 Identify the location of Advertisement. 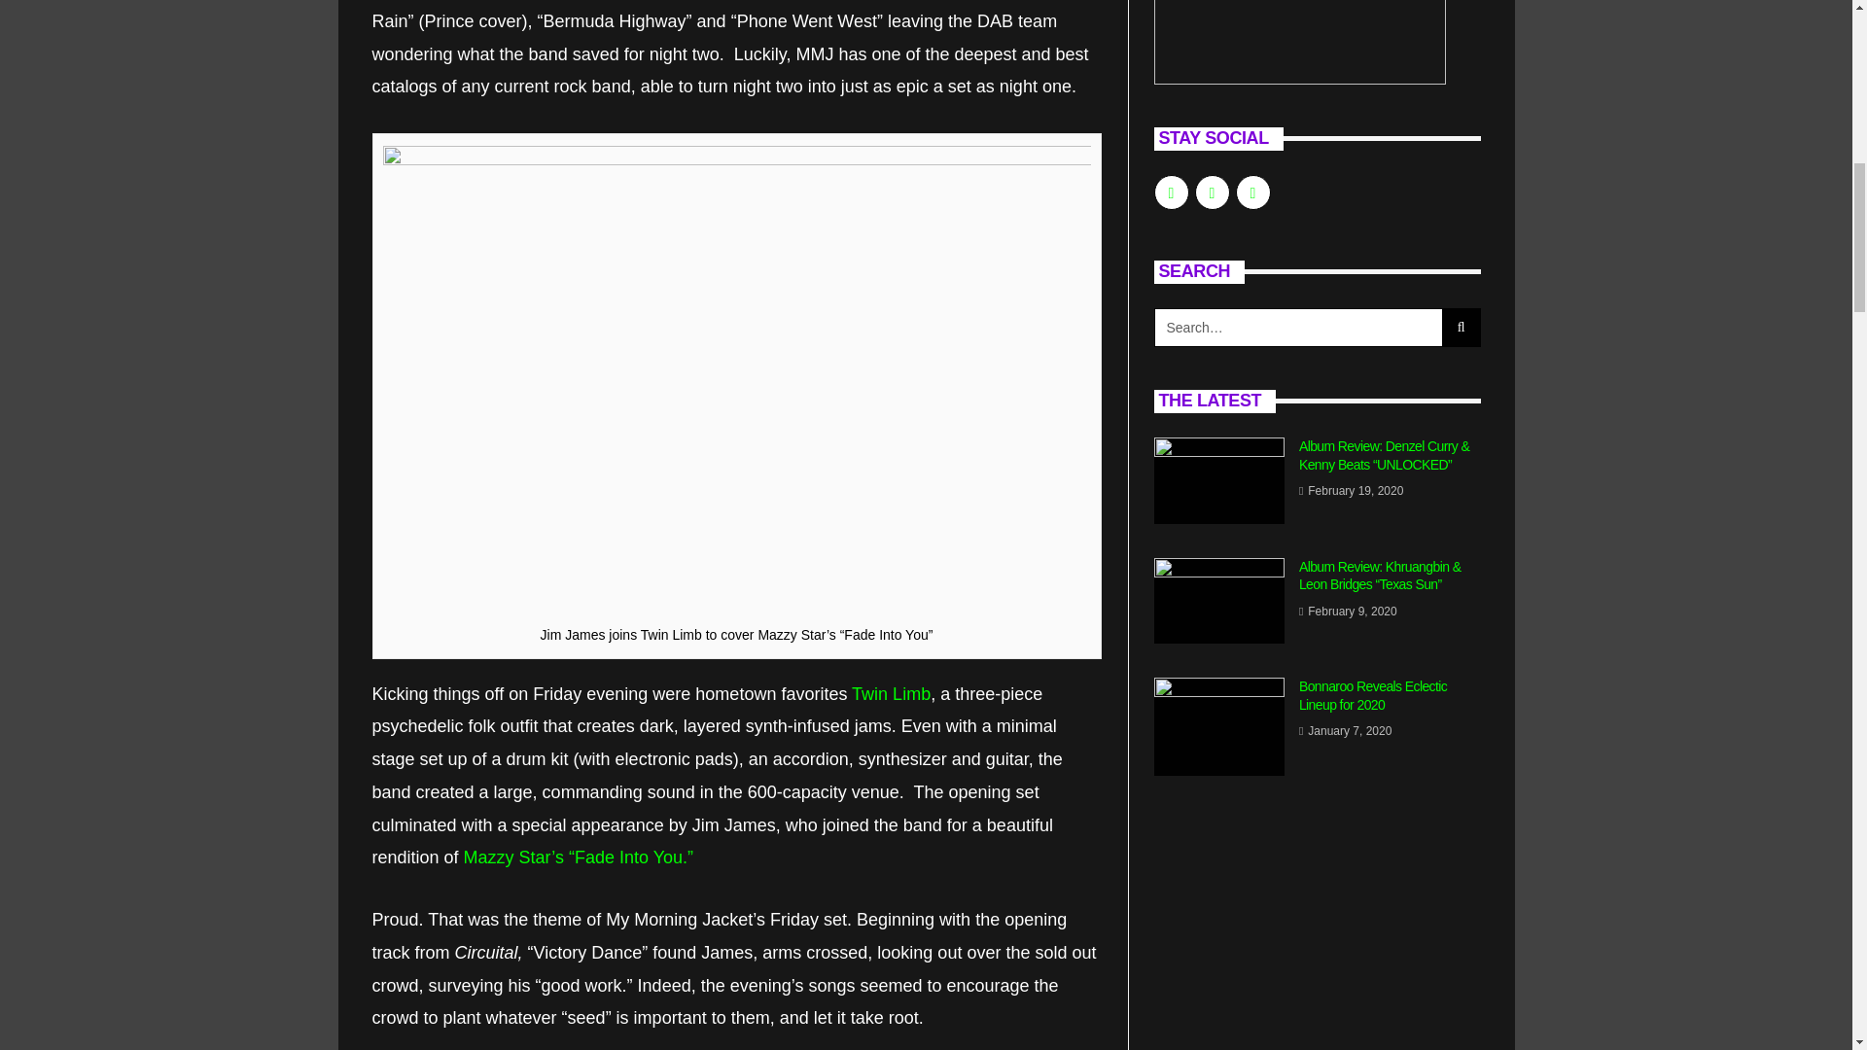
(1317, 939).